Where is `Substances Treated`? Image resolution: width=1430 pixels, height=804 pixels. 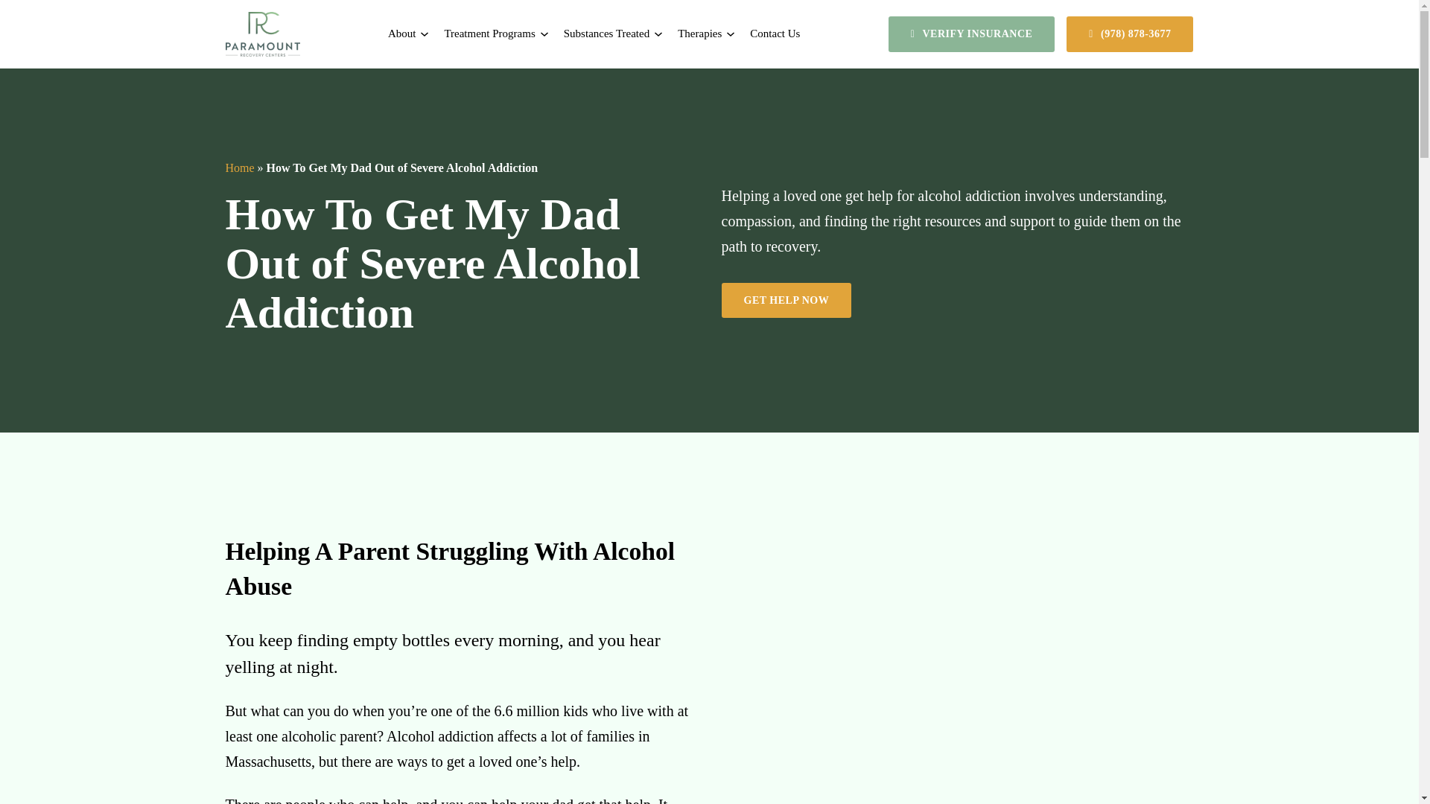
Substances Treated is located at coordinates (606, 34).